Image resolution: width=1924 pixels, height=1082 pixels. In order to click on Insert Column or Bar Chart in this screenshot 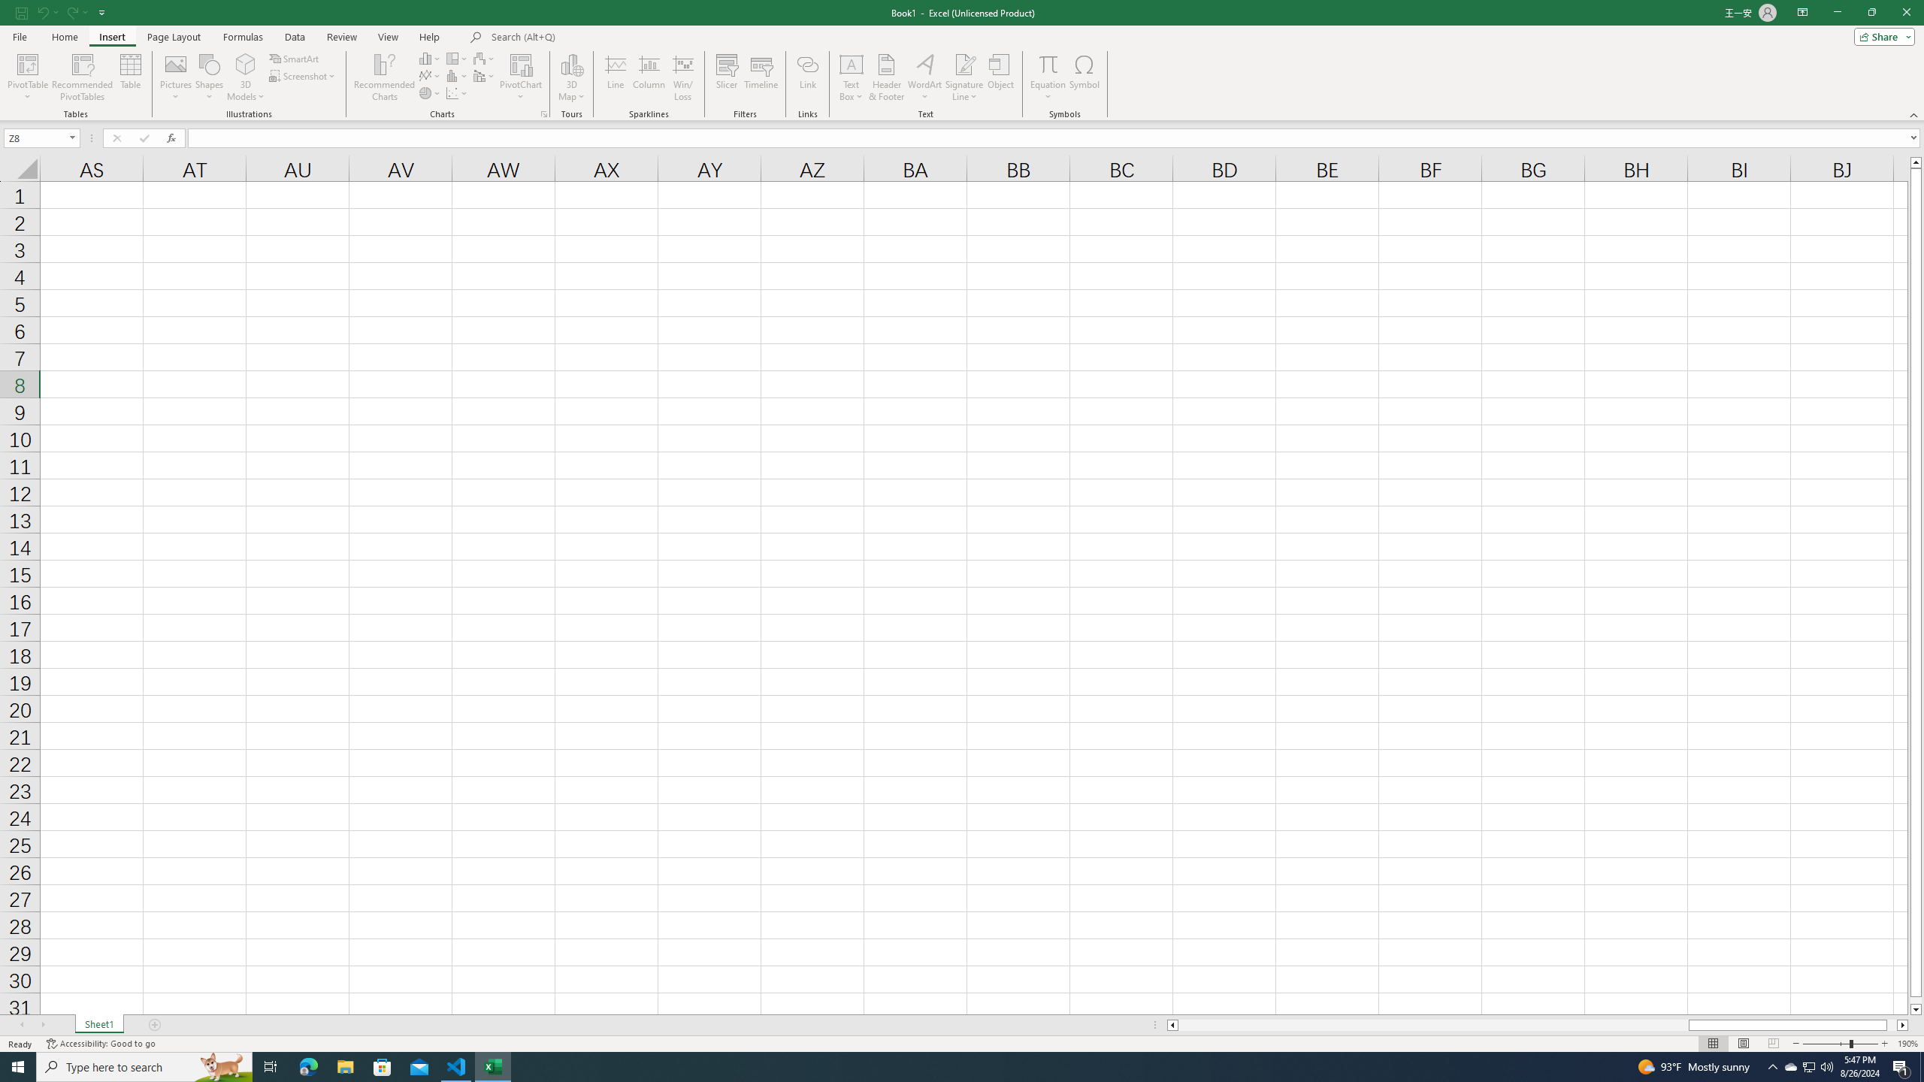, I will do `click(431, 59)`.